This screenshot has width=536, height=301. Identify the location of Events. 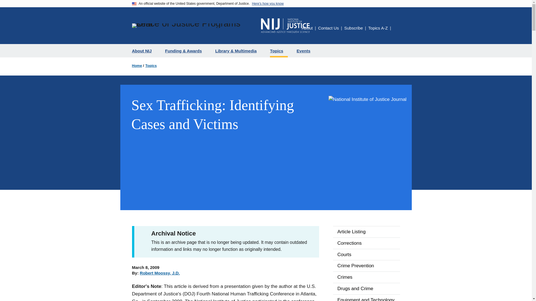
(306, 51).